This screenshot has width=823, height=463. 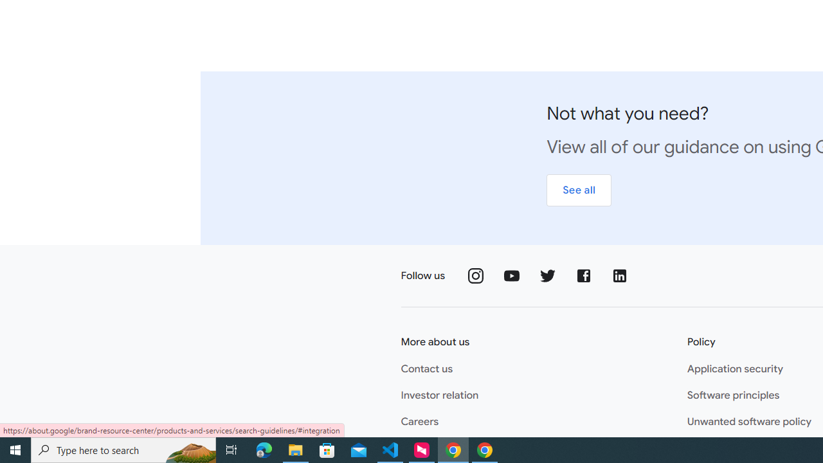 I want to click on Follow us on Instagram, so click(x=476, y=276).